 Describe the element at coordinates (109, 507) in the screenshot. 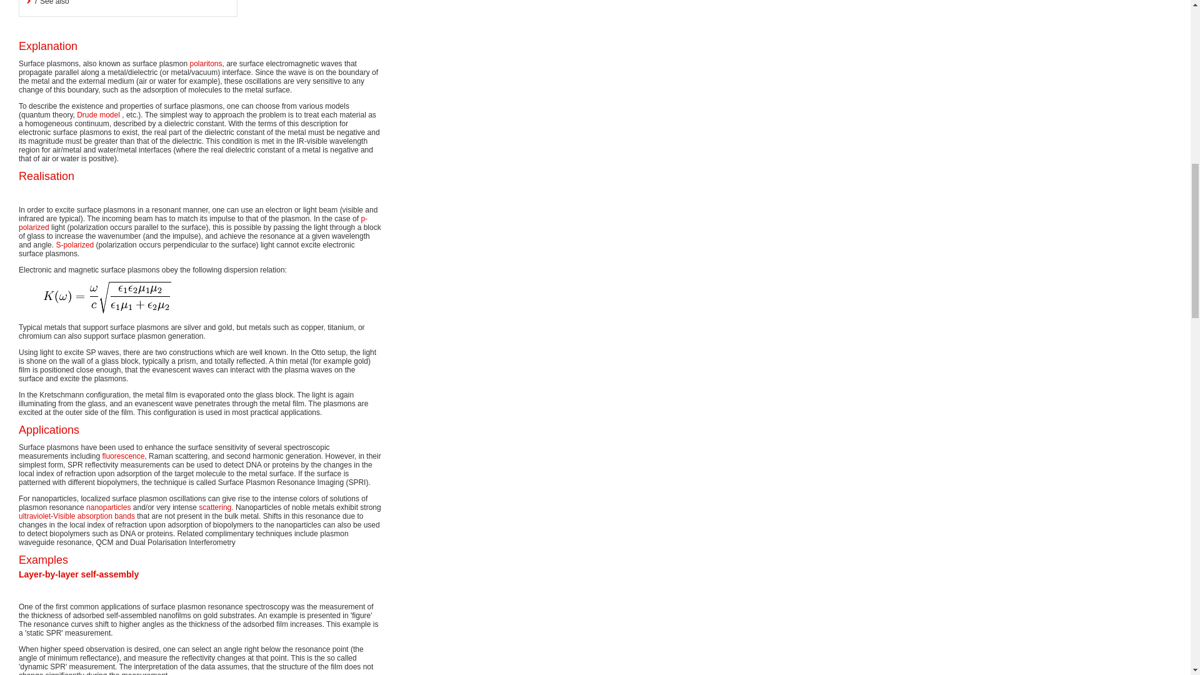

I see `Nanoparticle` at that location.